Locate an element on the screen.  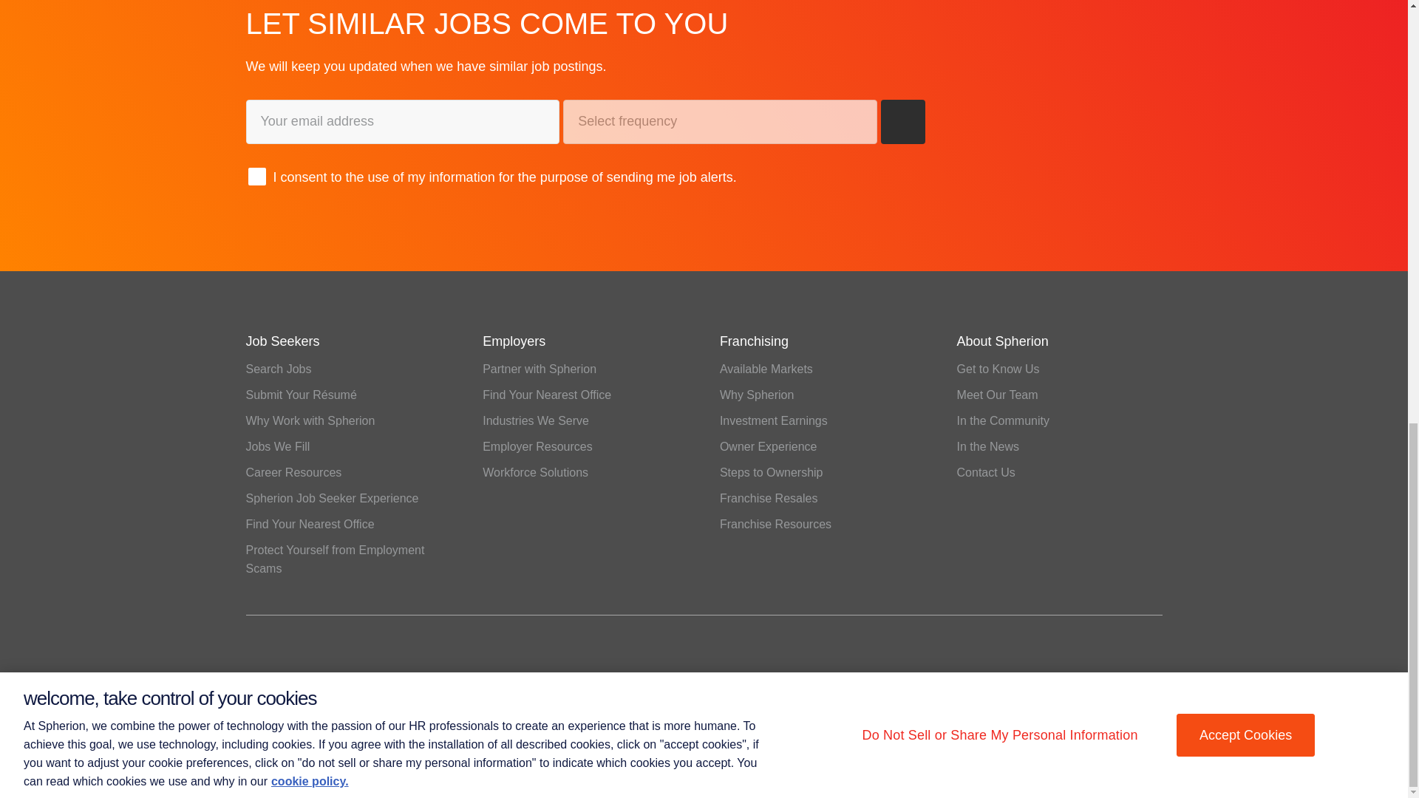
Click to visit Spherion's Twitter profile is located at coordinates (293, 656).